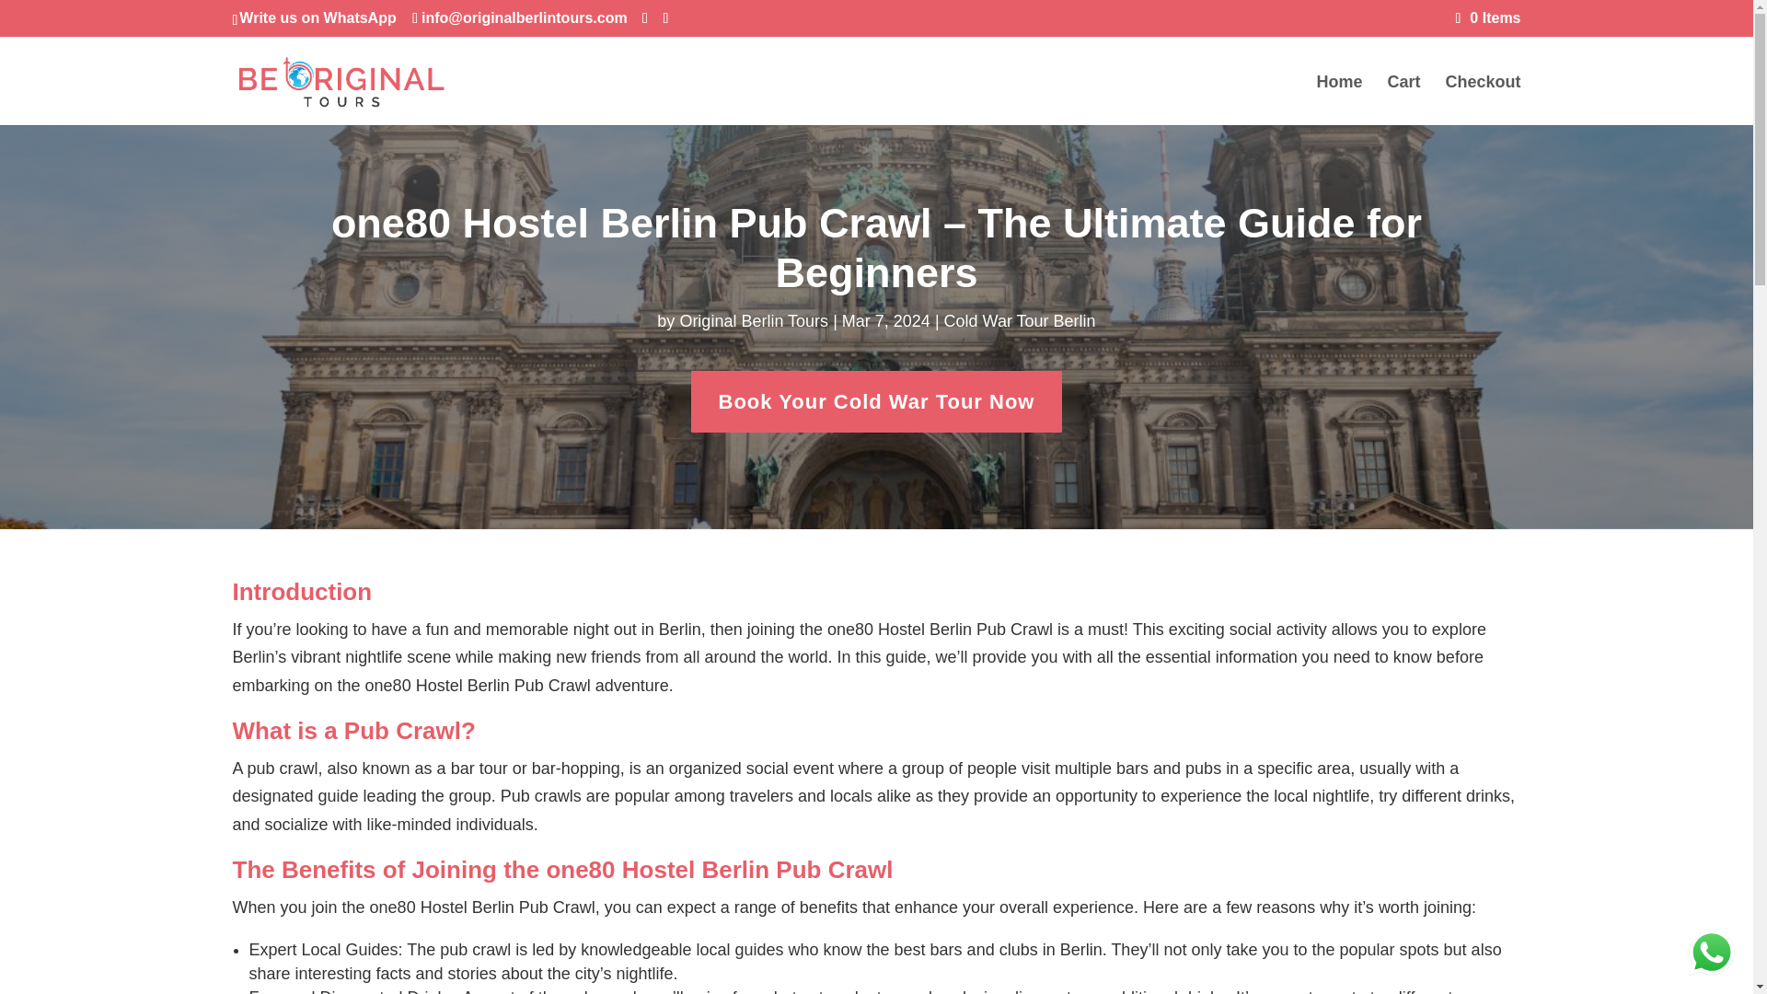 The image size is (1767, 994). I want to click on 0 Items, so click(1489, 17).